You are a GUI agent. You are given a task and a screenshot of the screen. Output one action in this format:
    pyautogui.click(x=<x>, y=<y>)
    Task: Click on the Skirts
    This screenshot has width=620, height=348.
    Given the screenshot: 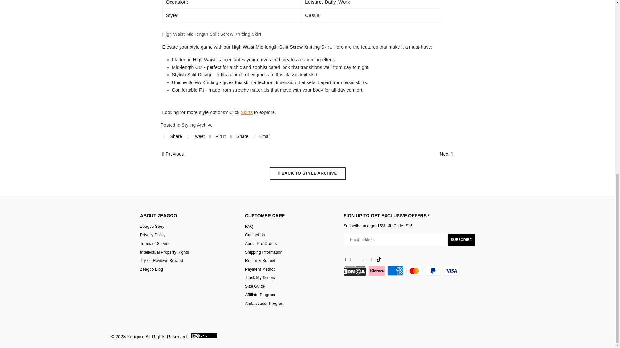 What is the action you would take?
    pyautogui.click(x=247, y=112)
    